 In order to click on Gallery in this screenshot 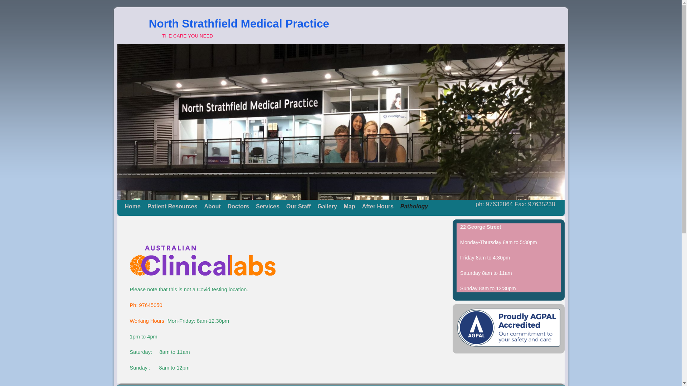, I will do `click(328, 207)`.